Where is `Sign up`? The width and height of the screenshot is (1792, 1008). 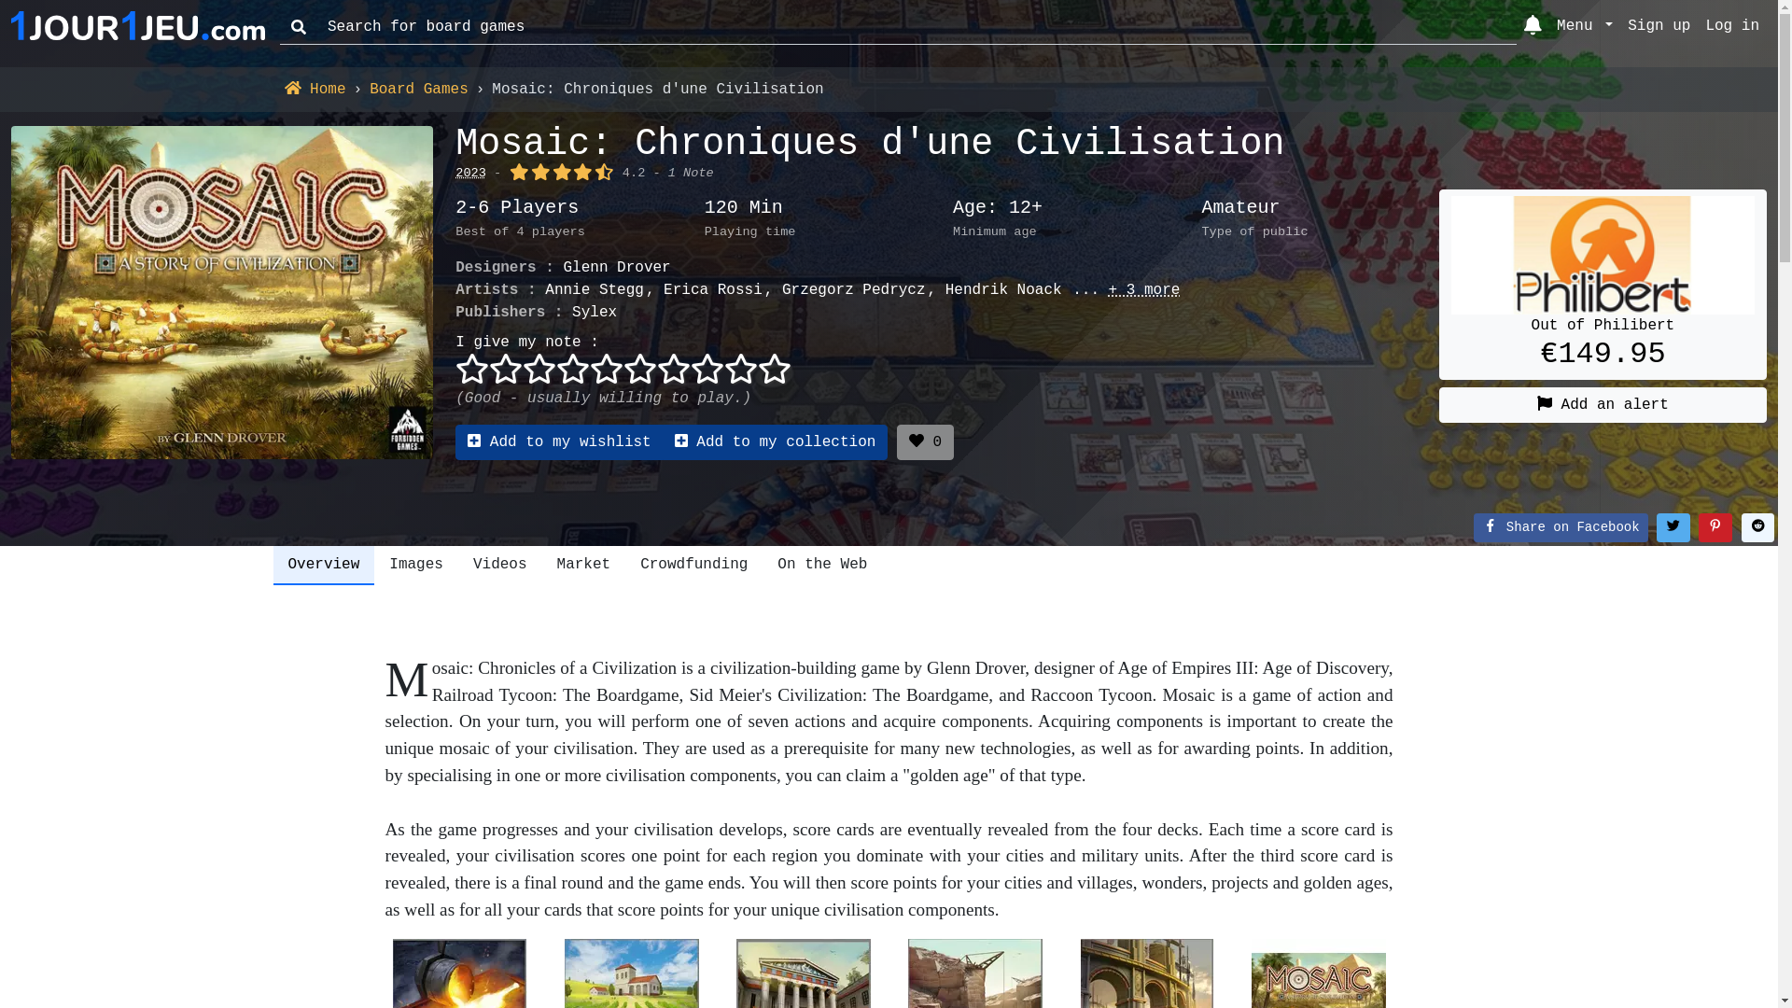 Sign up is located at coordinates (1659, 27).